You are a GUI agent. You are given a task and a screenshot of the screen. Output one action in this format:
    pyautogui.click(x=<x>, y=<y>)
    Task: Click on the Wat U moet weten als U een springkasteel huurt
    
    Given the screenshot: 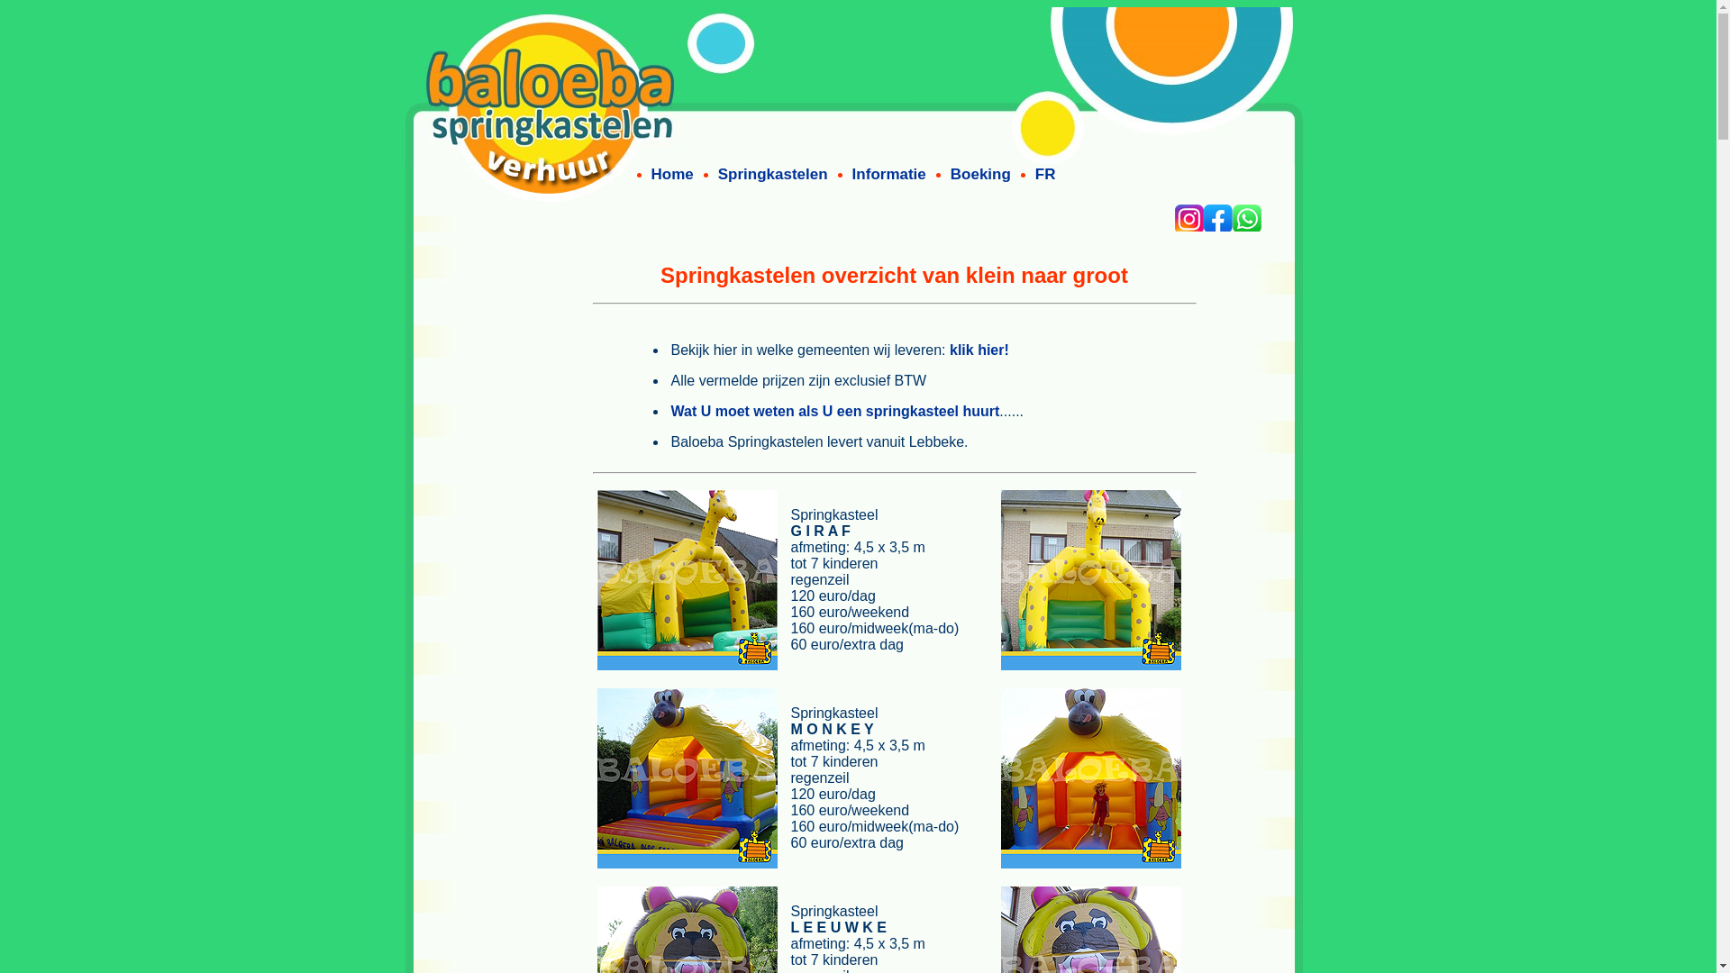 What is the action you would take?
    pyautogui.click(x=836, y=411)
    